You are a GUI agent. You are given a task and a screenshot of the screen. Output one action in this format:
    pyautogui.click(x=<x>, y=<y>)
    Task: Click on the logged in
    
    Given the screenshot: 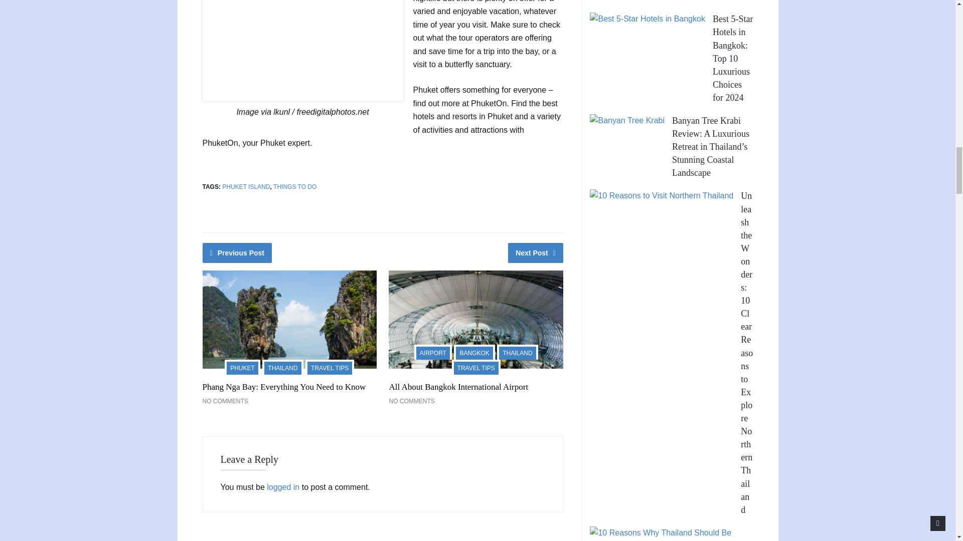 What is the action you would take?
    pyautogui.click(x=283, y=487)
    